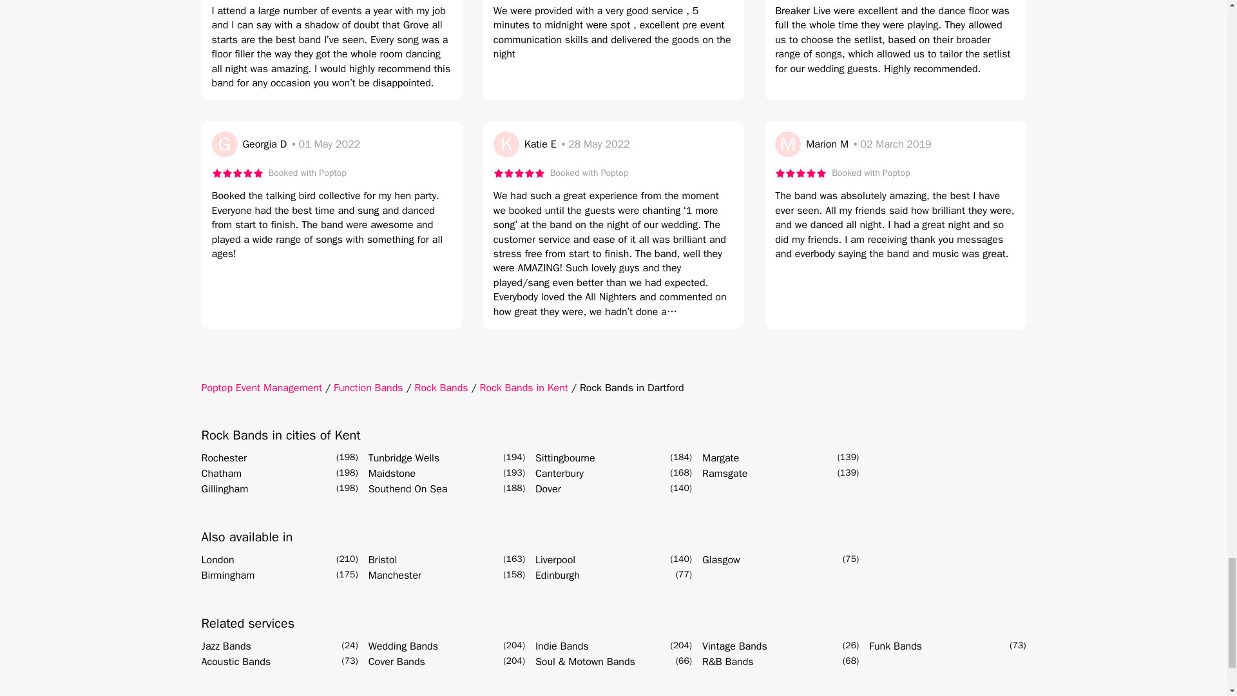 This screenshot has width=1237, height=696. I want to click on Rock Bands in Kent, so click(523, 388).